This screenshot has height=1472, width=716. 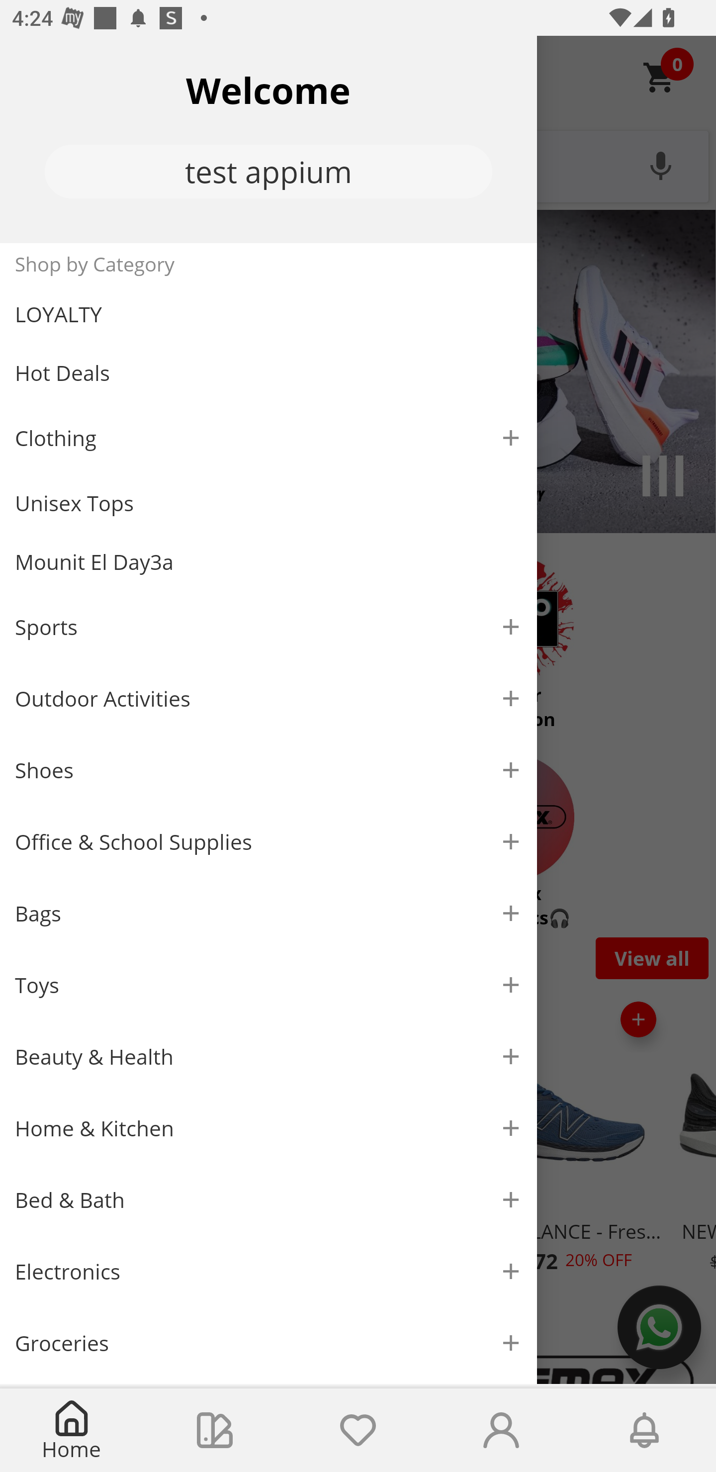 What do you see at coordinates (358, 1430) in the screenshot?
I see `Wishlist` at bounding box center [358, 1430].